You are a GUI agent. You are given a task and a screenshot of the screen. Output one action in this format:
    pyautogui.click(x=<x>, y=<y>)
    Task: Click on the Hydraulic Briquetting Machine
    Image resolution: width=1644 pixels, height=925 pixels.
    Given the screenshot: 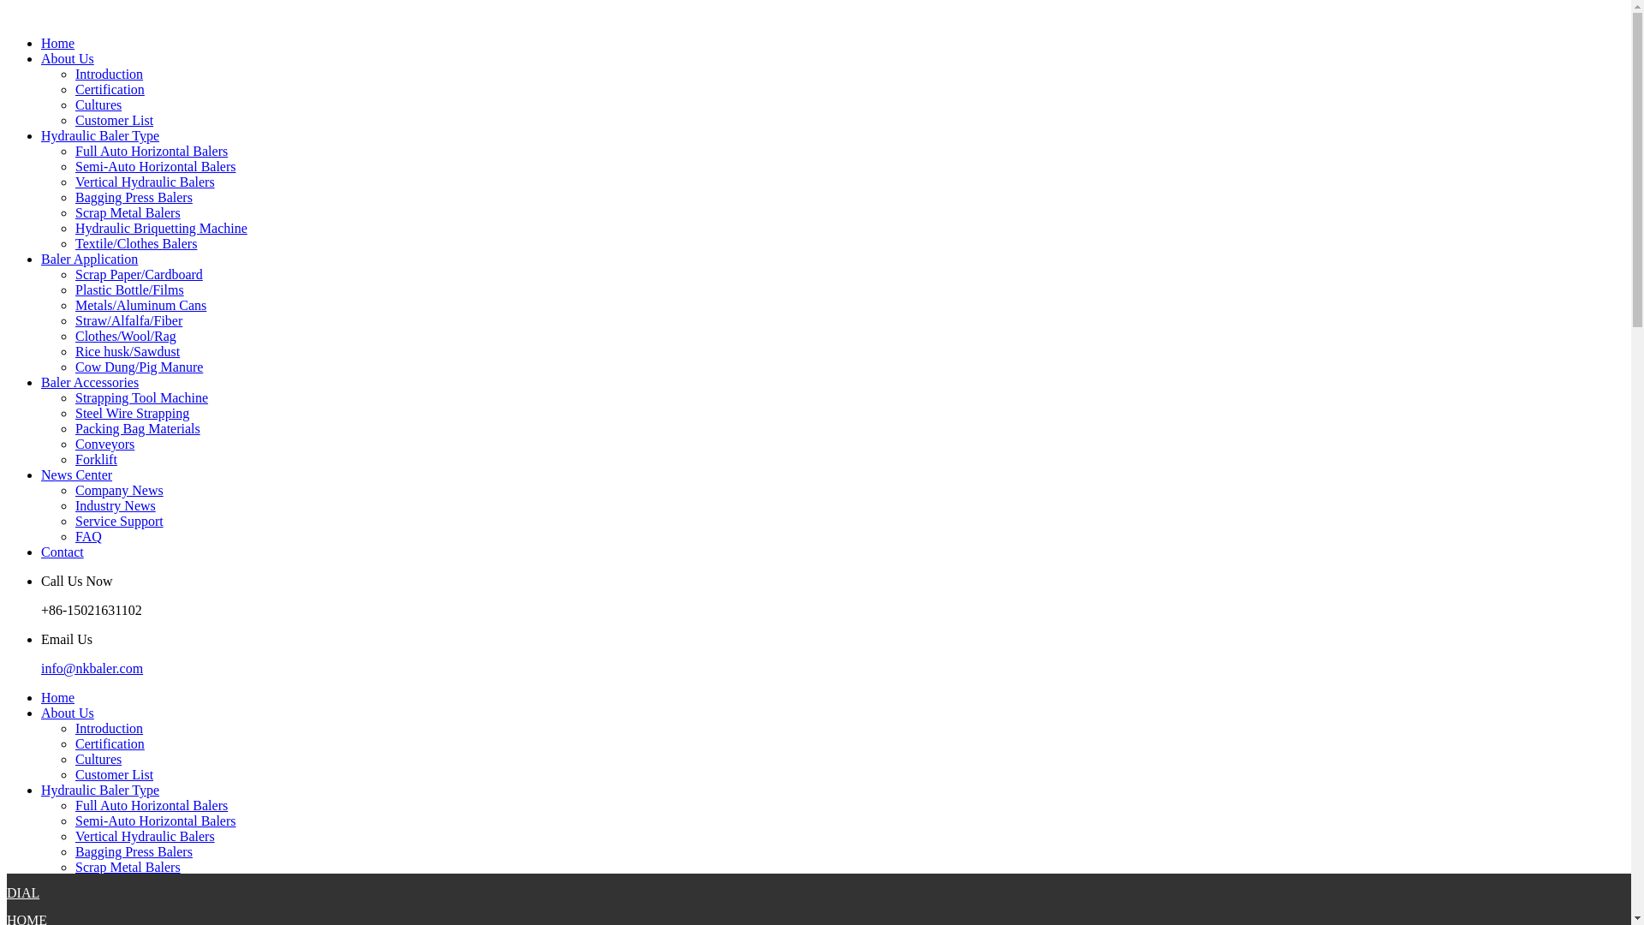 What is the action you would take?
    pyautogui.click(x=161, y=228)
    